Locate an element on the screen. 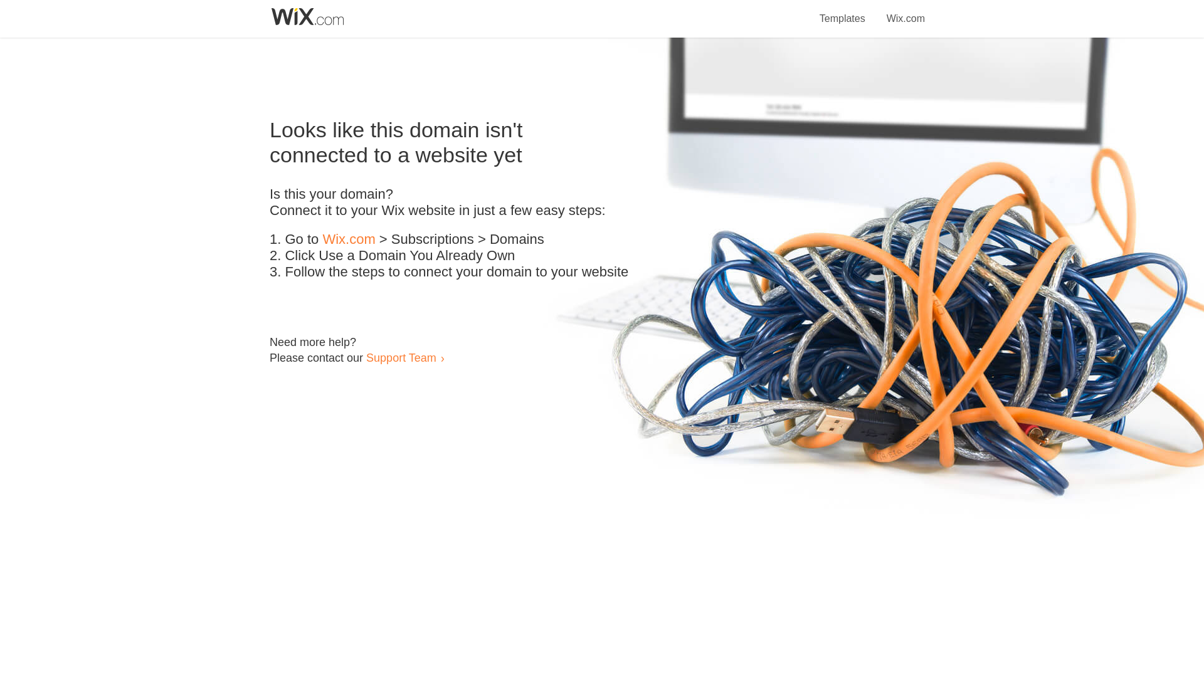 The image size is (1204, 677). Templates is located at coordinates (843, 11).